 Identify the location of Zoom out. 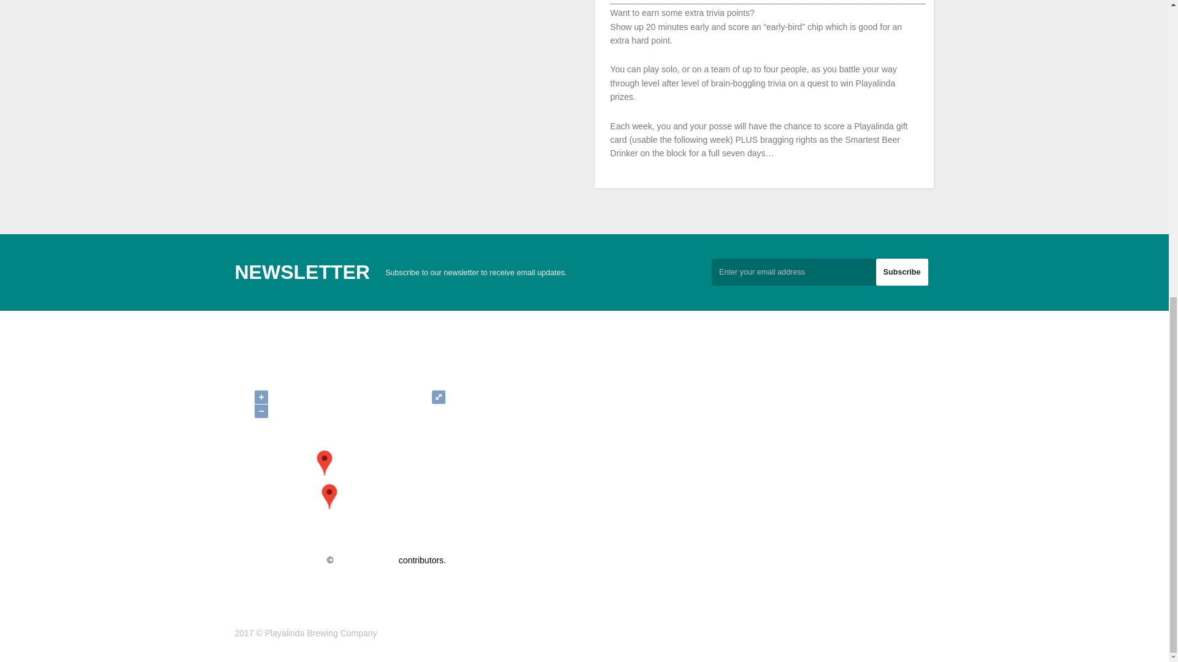
(261, 411).